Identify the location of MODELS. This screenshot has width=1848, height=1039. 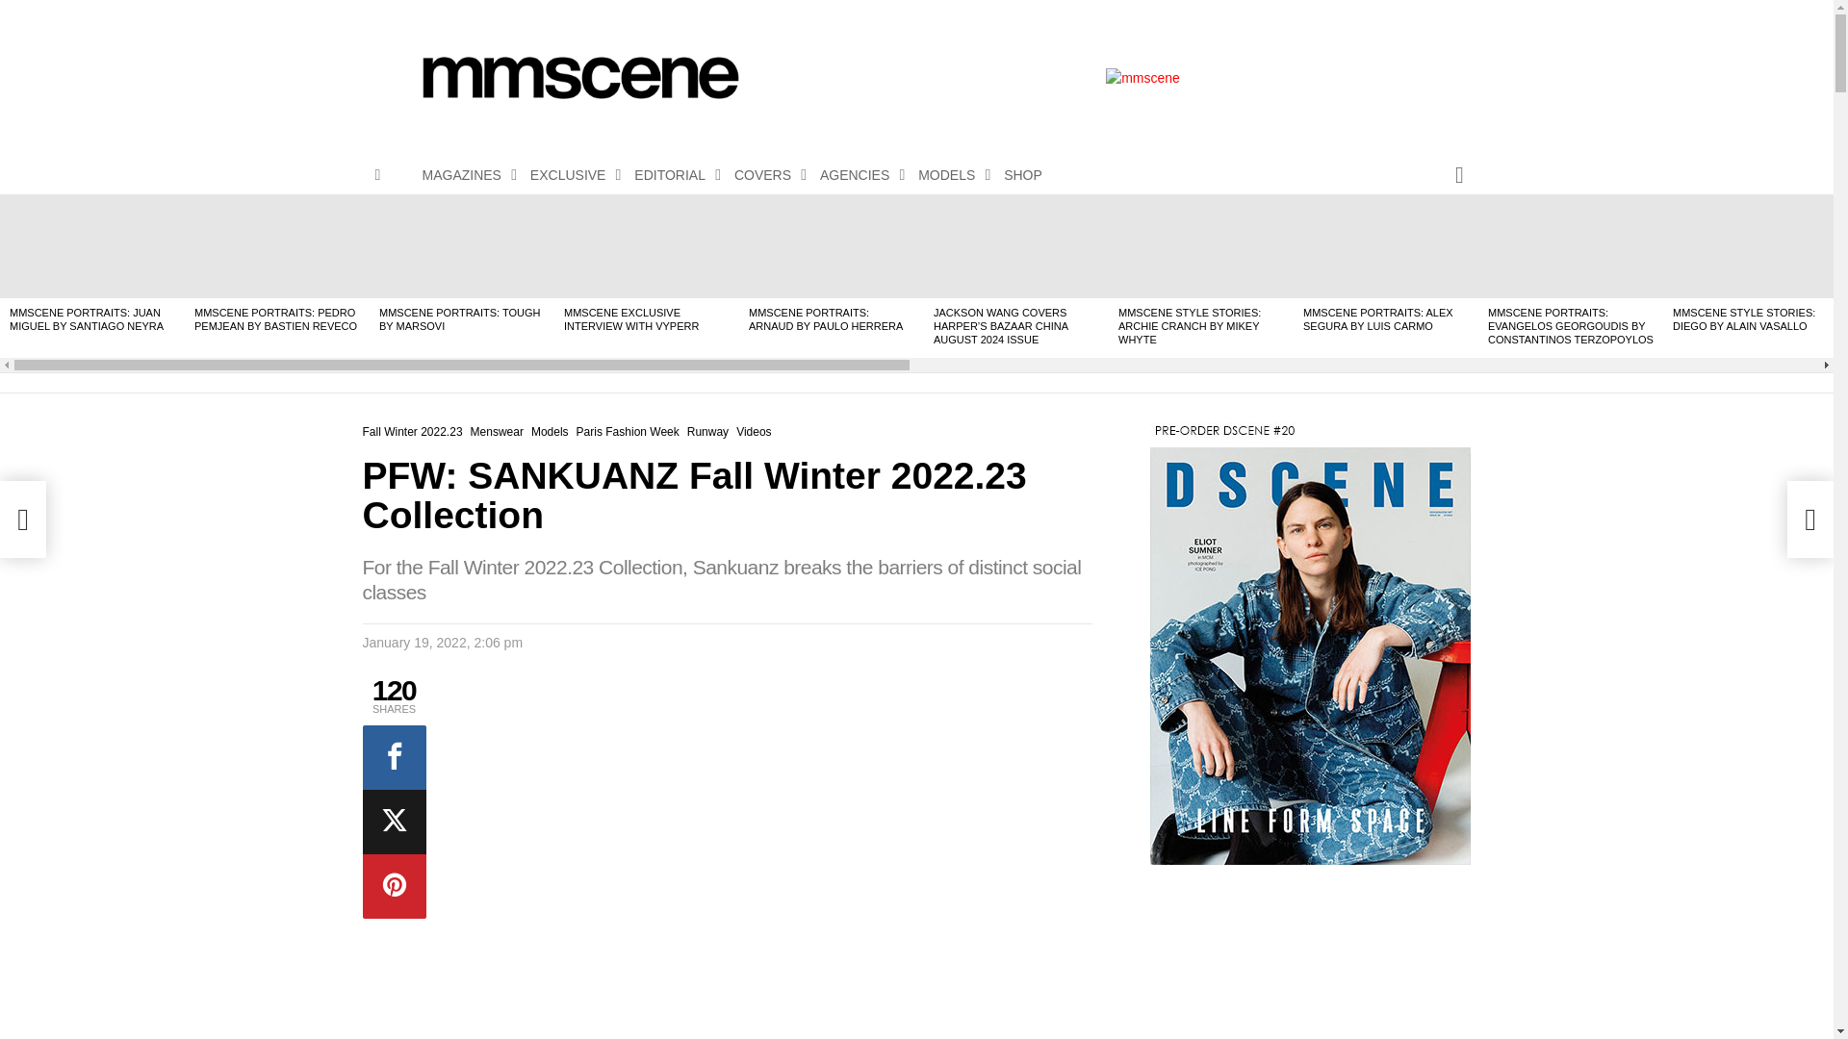
(949, 175).